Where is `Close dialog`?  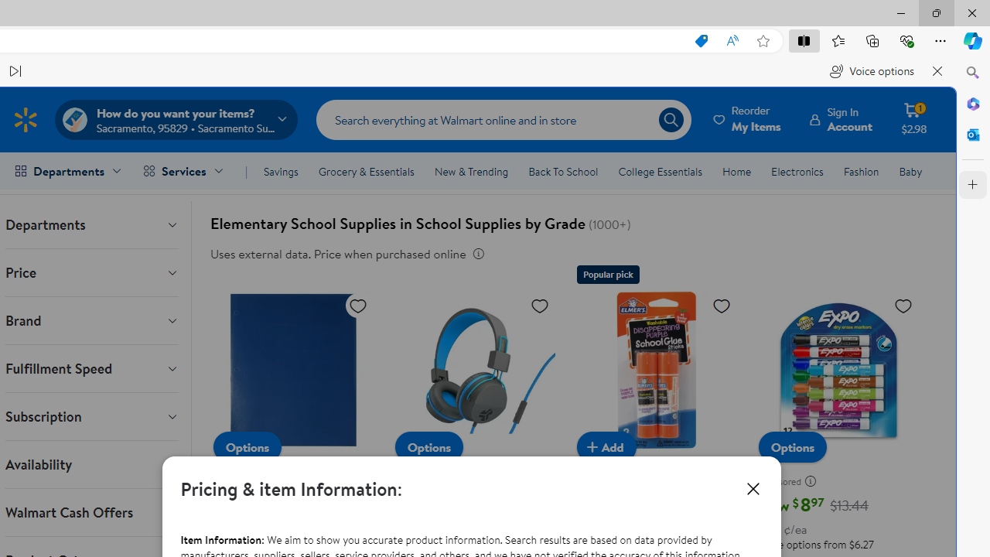 Close dialog is located at coordinates (753, 489).